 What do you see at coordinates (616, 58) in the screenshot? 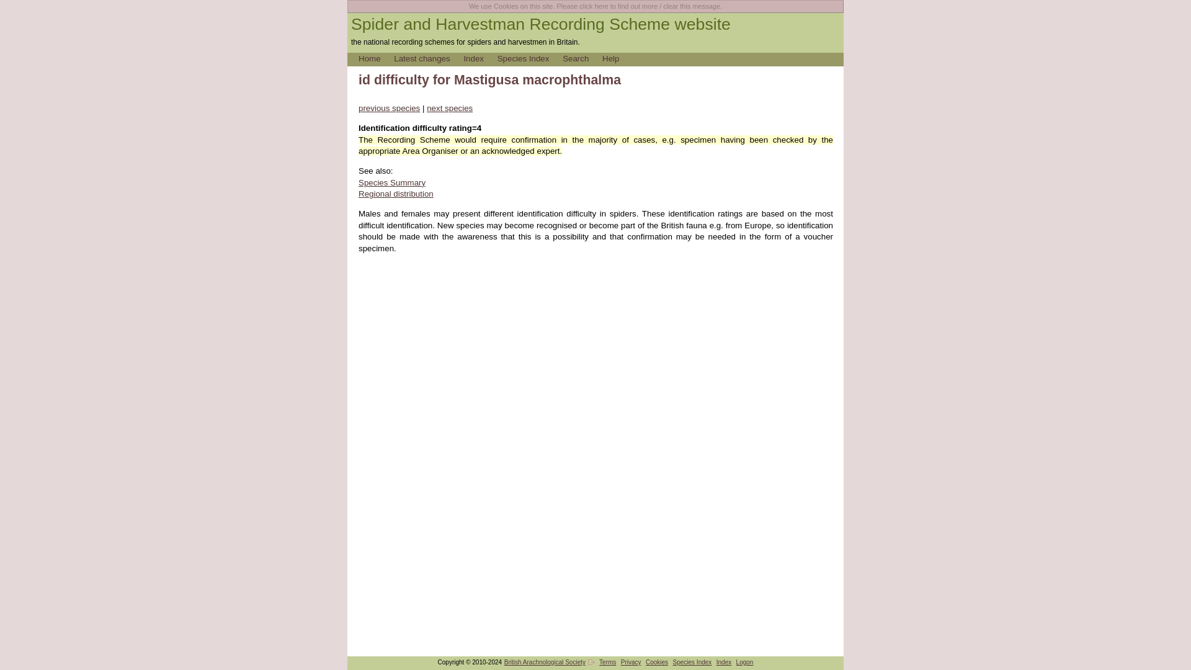
I see `Help` at bounding box center [616, 58].